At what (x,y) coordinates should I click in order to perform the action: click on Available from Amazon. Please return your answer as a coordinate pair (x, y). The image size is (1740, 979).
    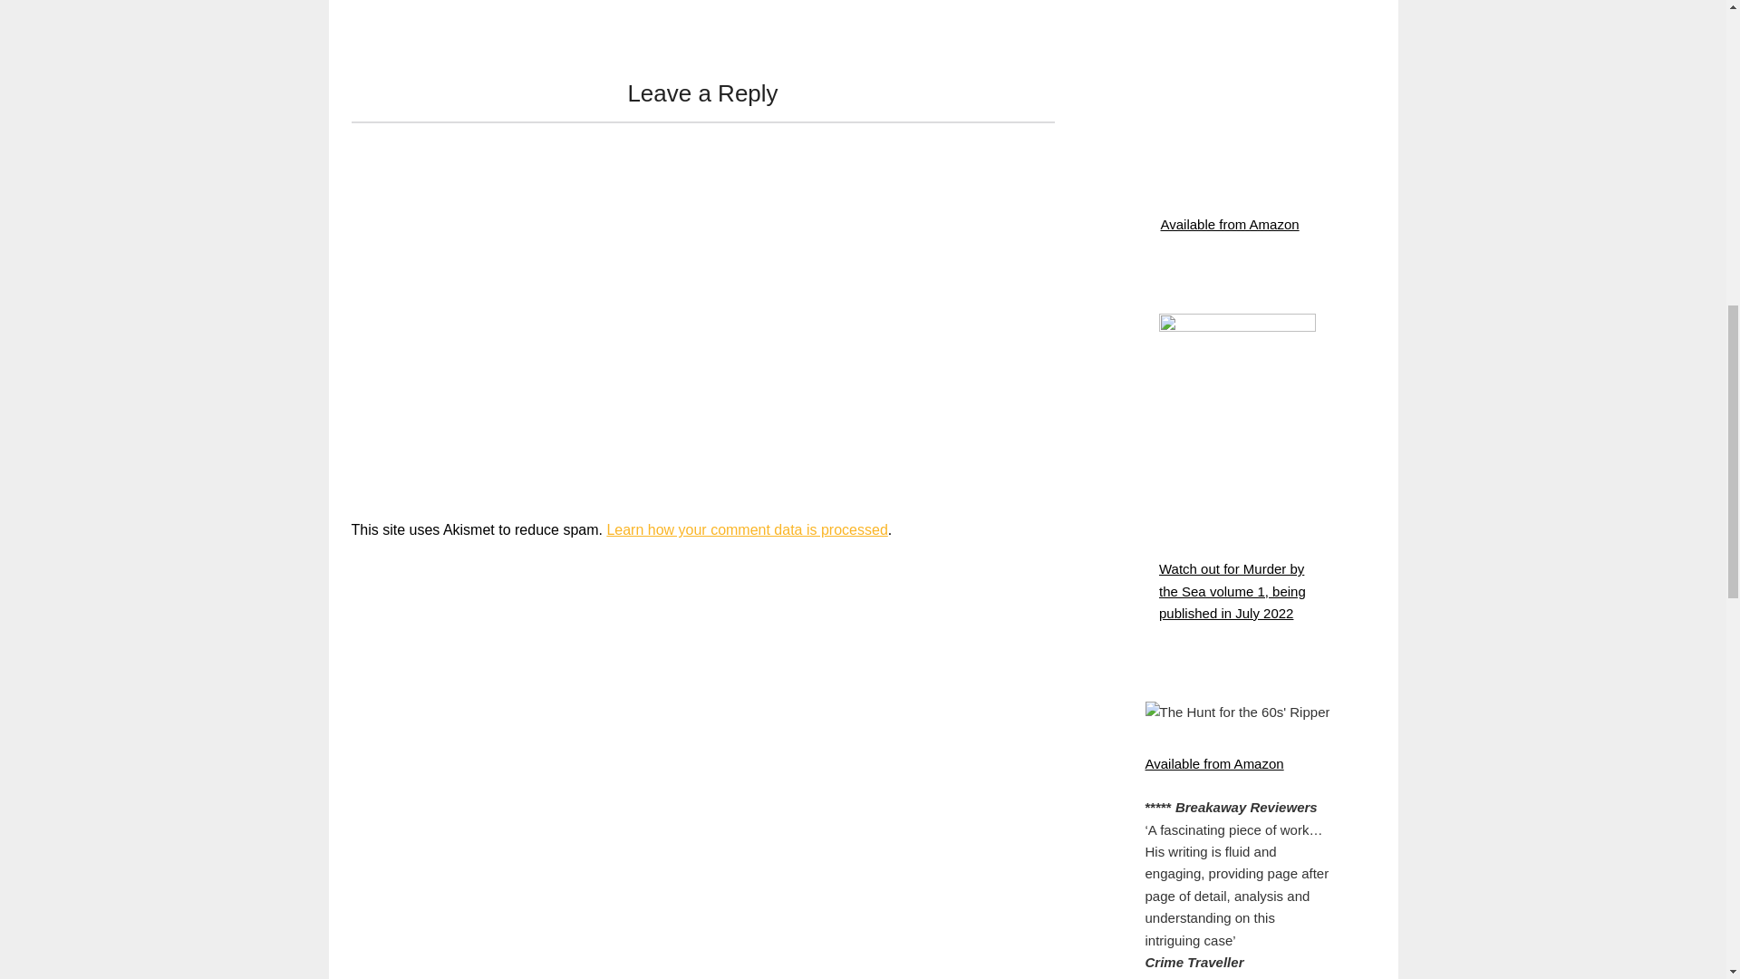
    Looking at the image, I should click on (1214, 763).